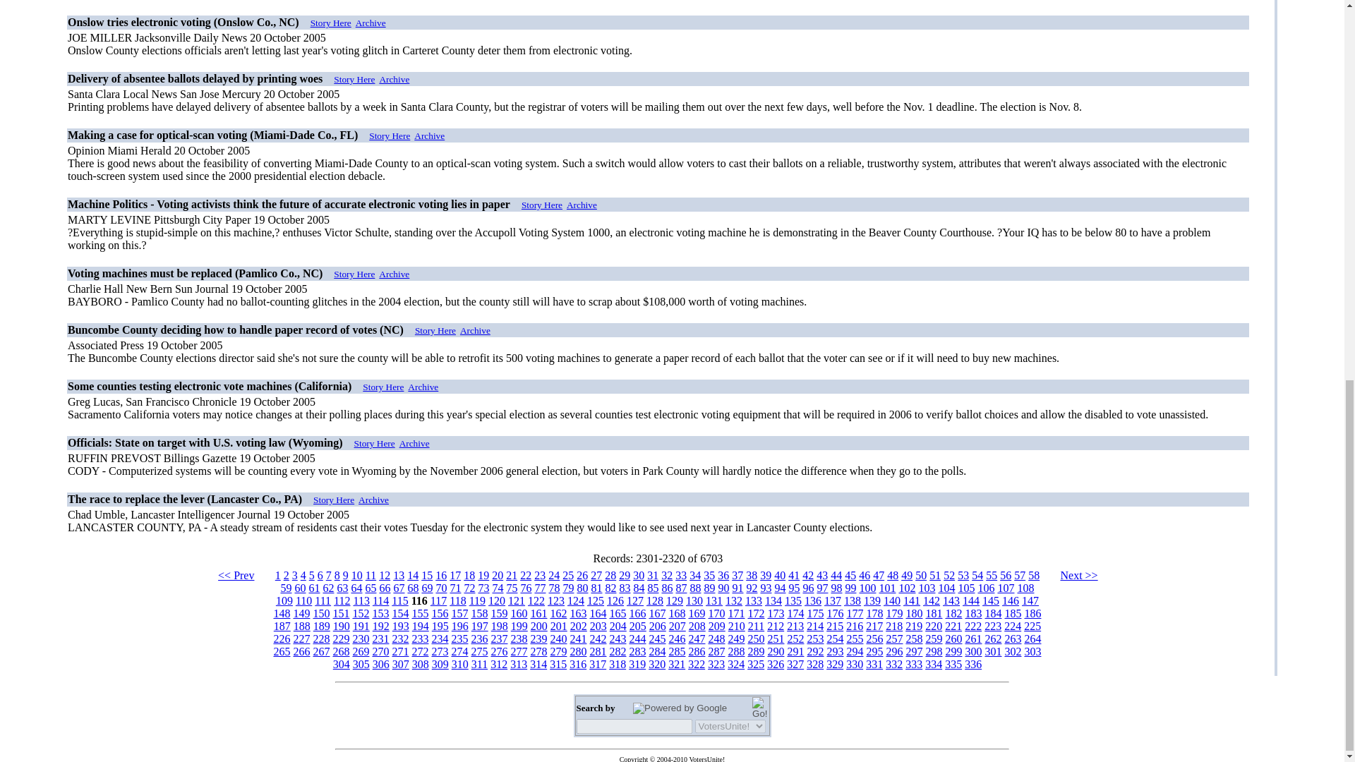 The image size is (1355, 762). I want to click on Archive, so click(429, 135).